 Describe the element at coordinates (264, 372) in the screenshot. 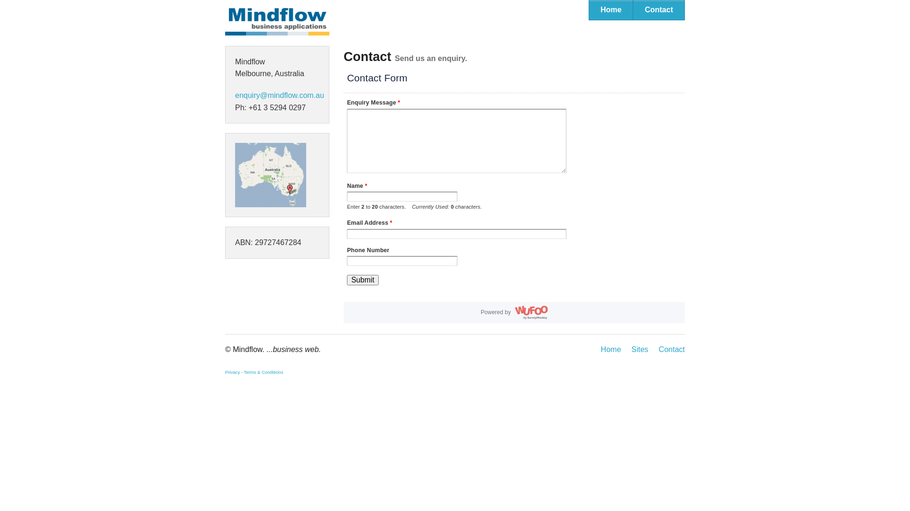

I see `Terms & Conditions` at that location.